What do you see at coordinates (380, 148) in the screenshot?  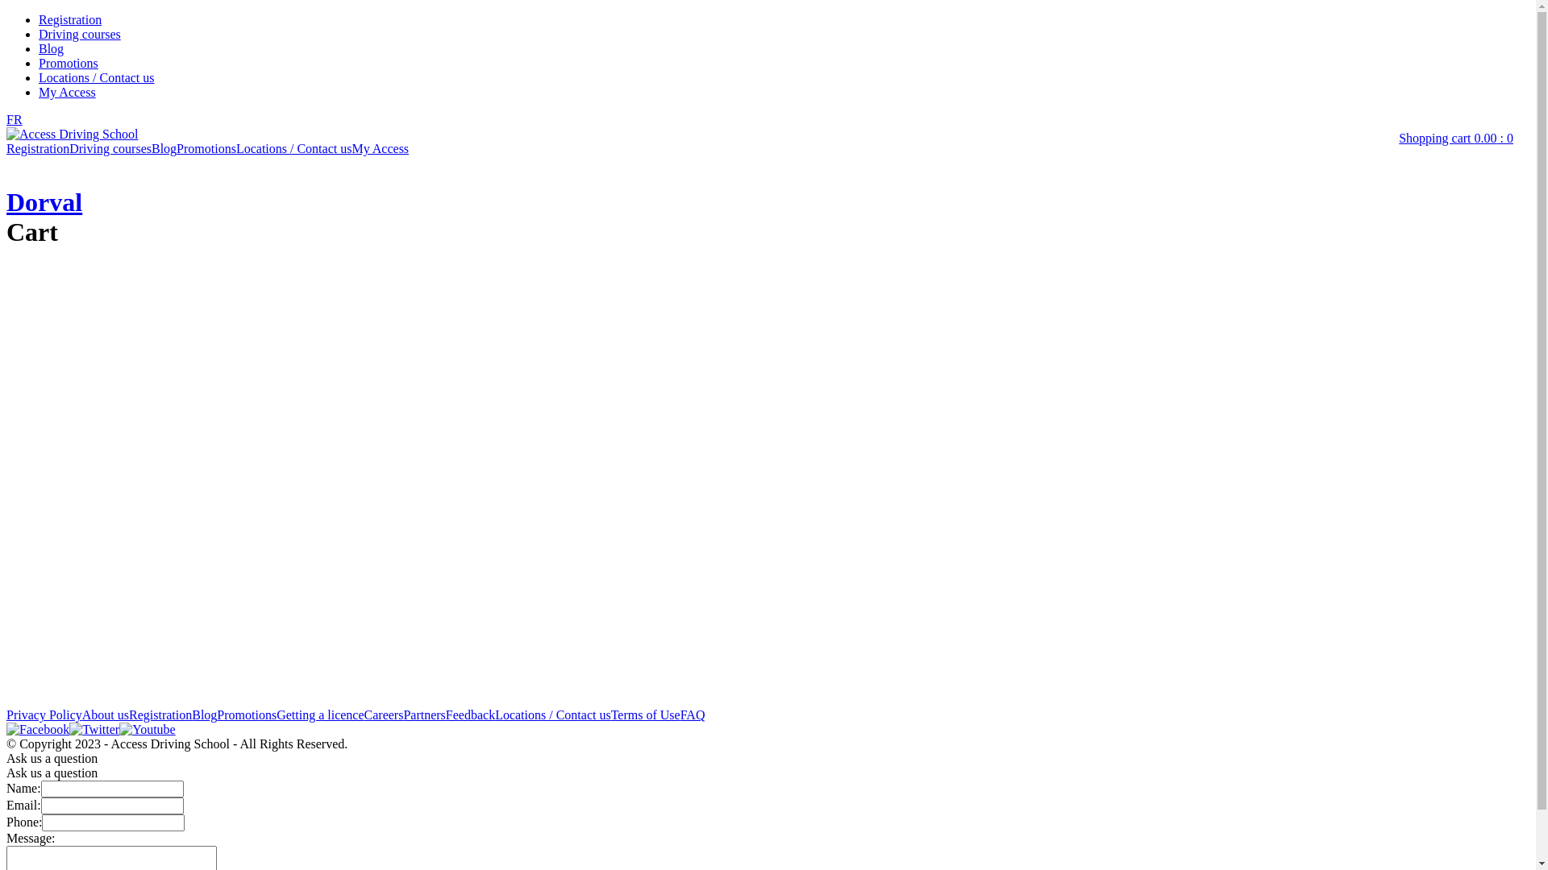 I see `My Access` at bounding box center [380, 148].